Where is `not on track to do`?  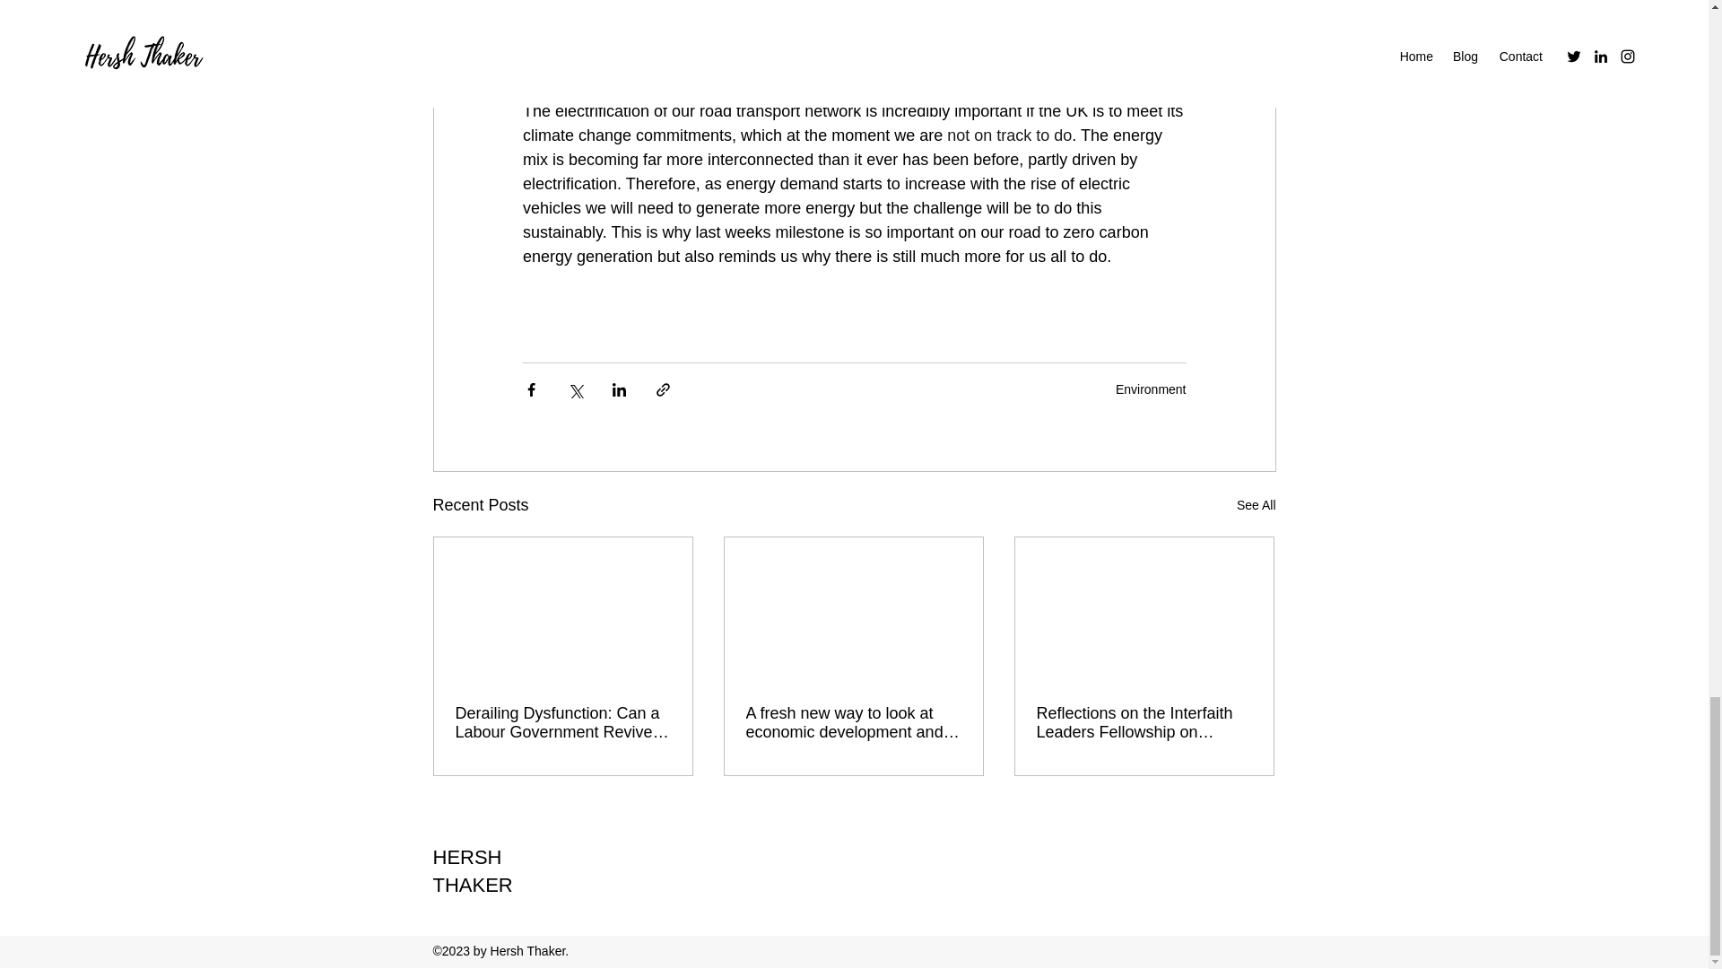 not on track to do is located at coordinates (1009, 135).